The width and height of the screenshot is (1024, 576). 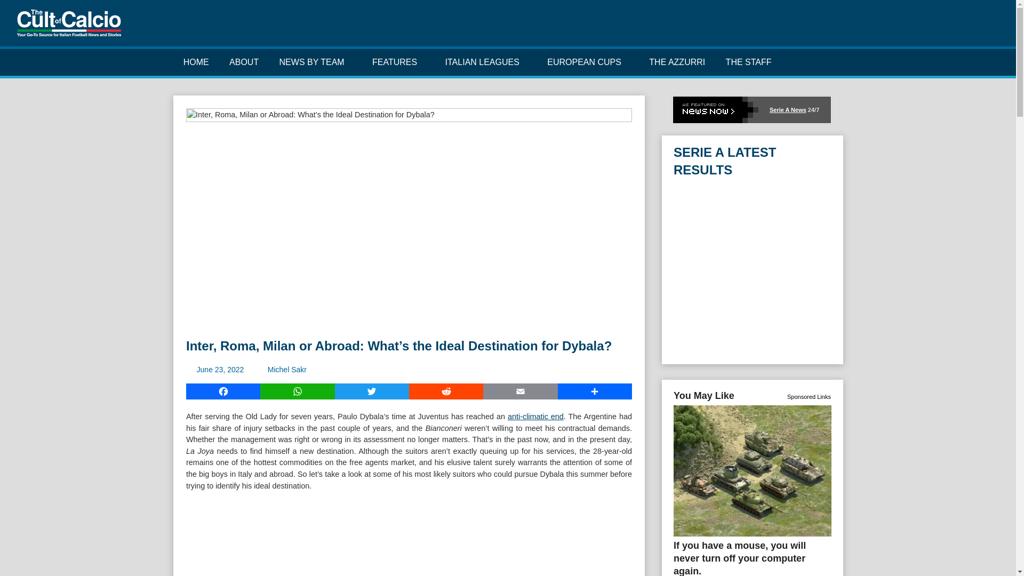 What do you see at coordinates (446, 391) in the screenshot?
I see `Reddit` at bounding box center [446, 391].